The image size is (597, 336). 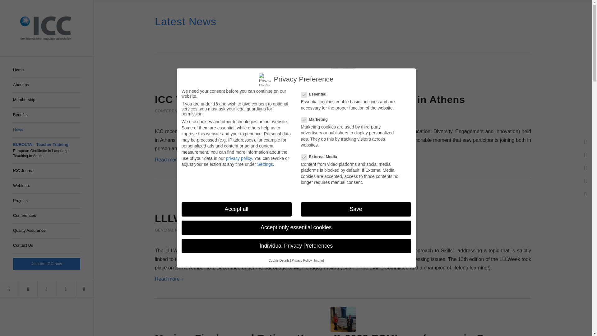 I want to click on ICC Journal, so click(x=47, y=171).